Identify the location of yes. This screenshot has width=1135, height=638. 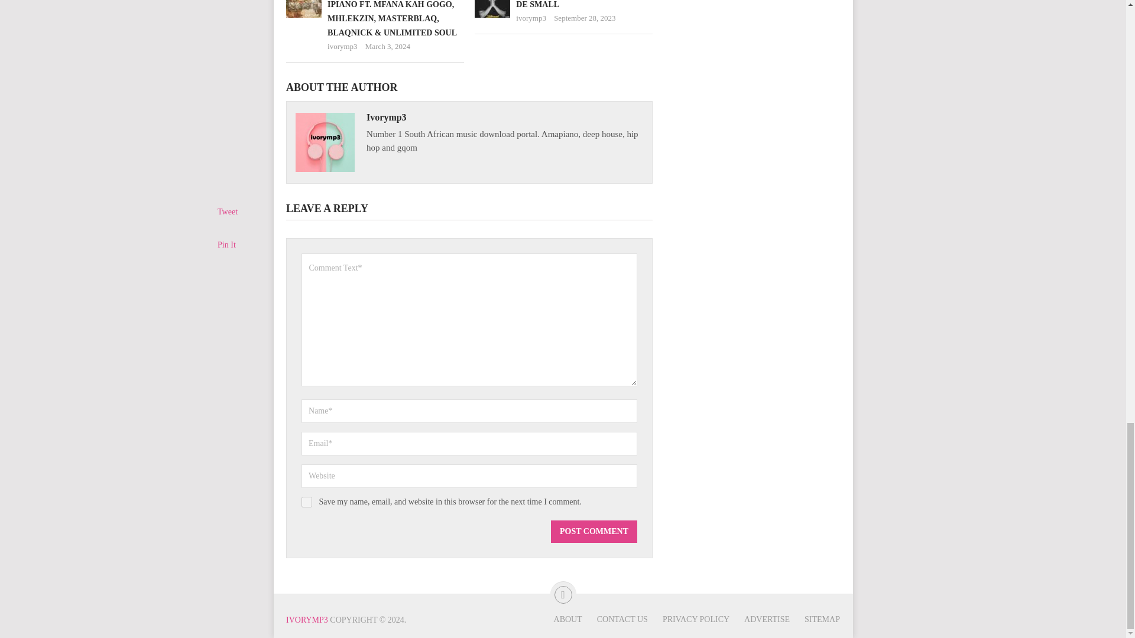
(307, 502).